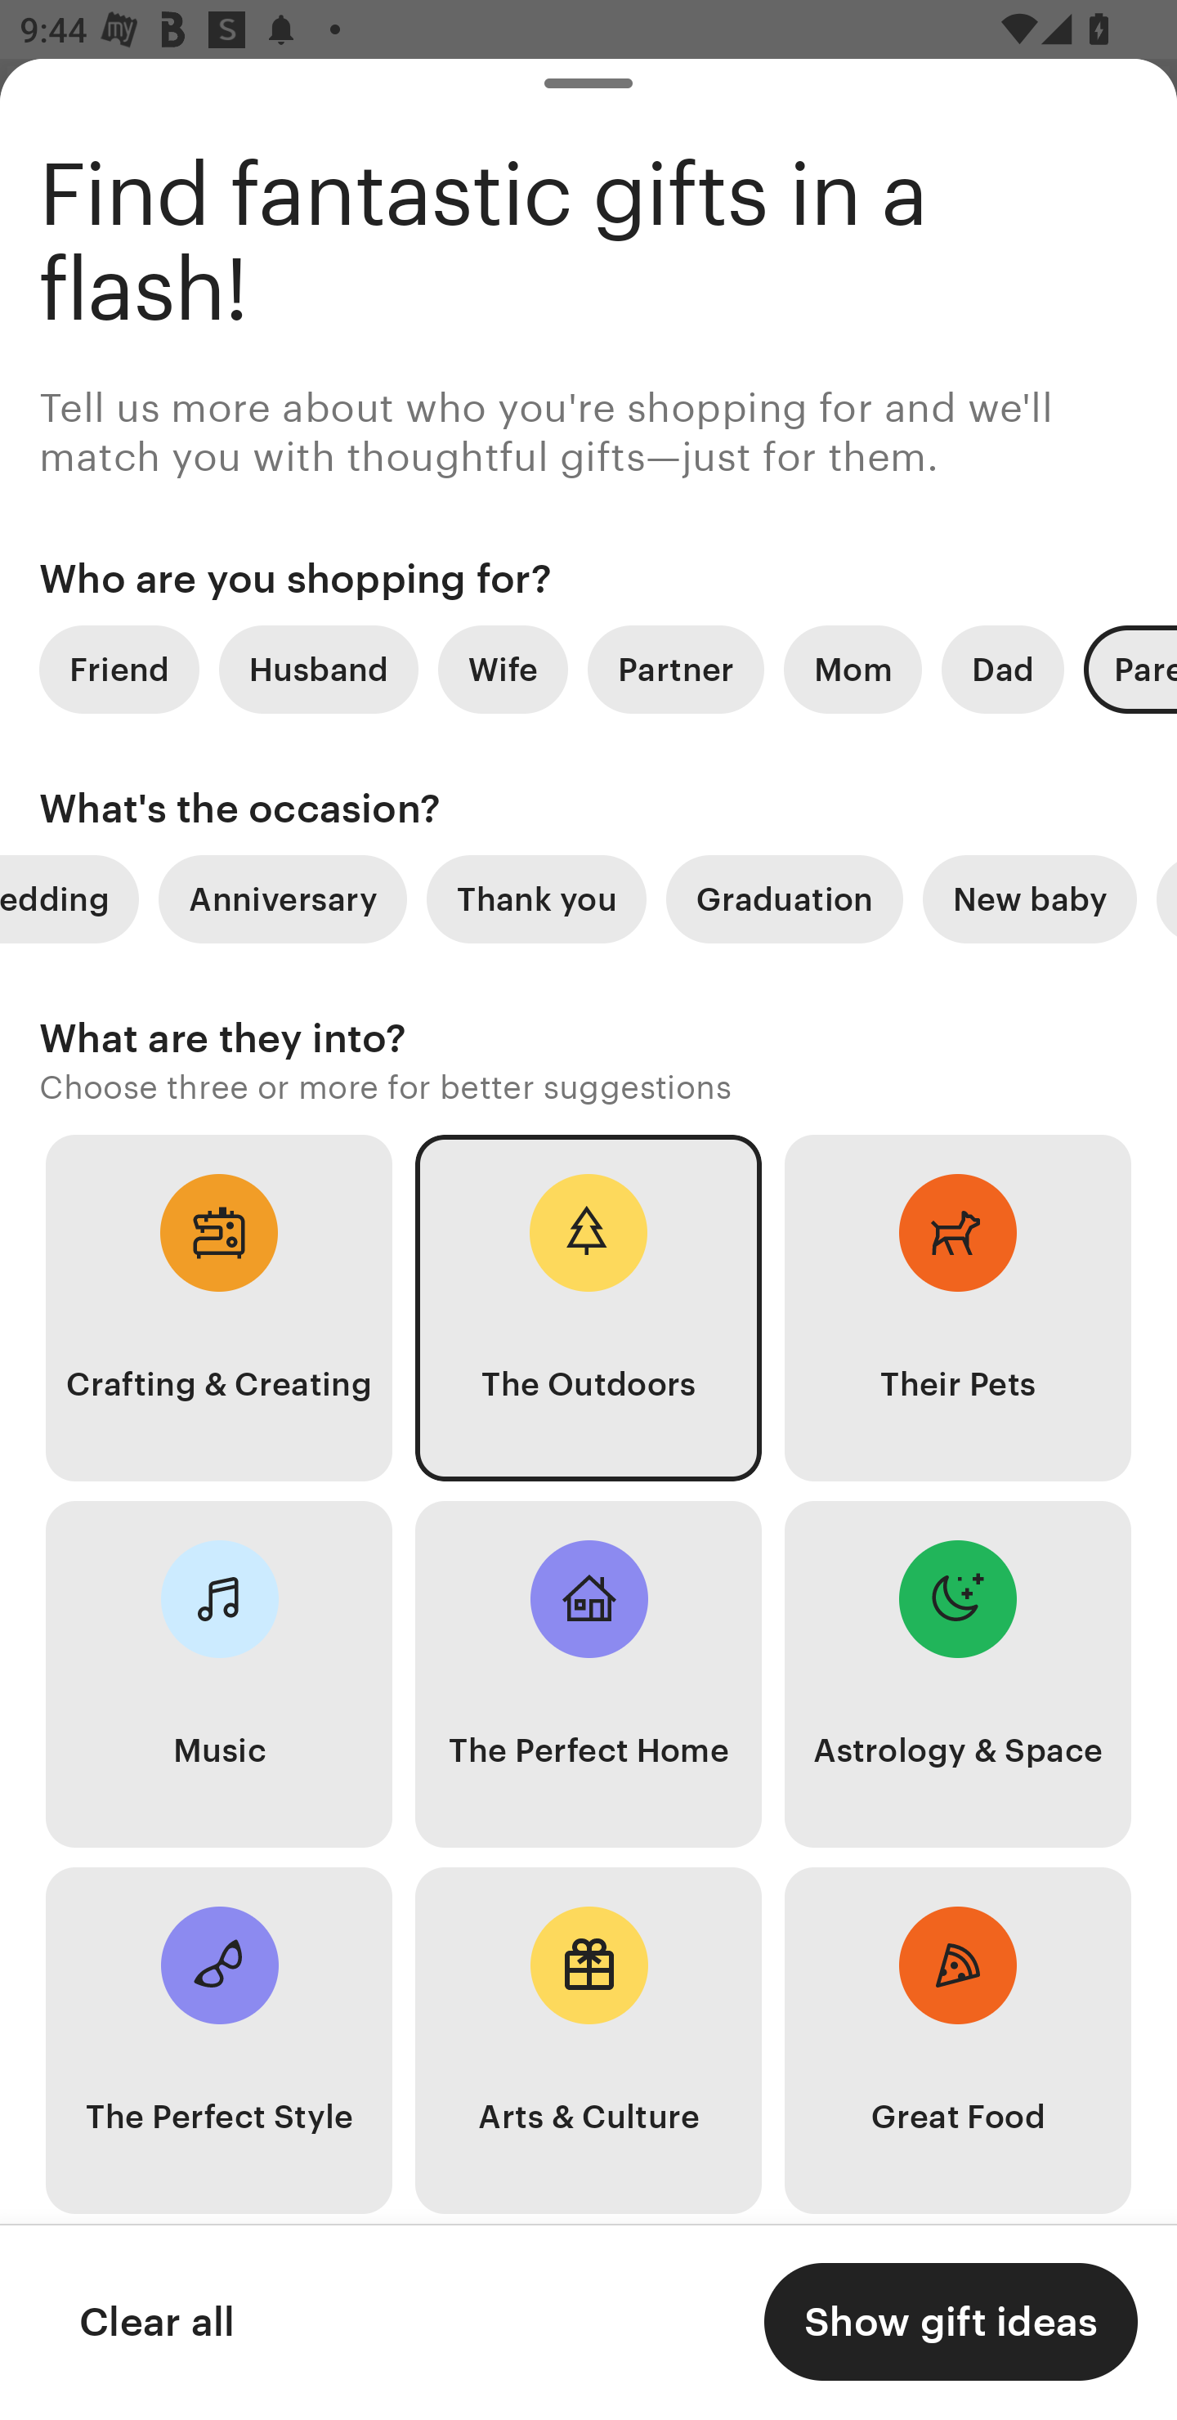 This screenshot has width=1177, height=2420. Describe the element at coordinates (503, 669) in the screenshot. I see `Wife` at that location.